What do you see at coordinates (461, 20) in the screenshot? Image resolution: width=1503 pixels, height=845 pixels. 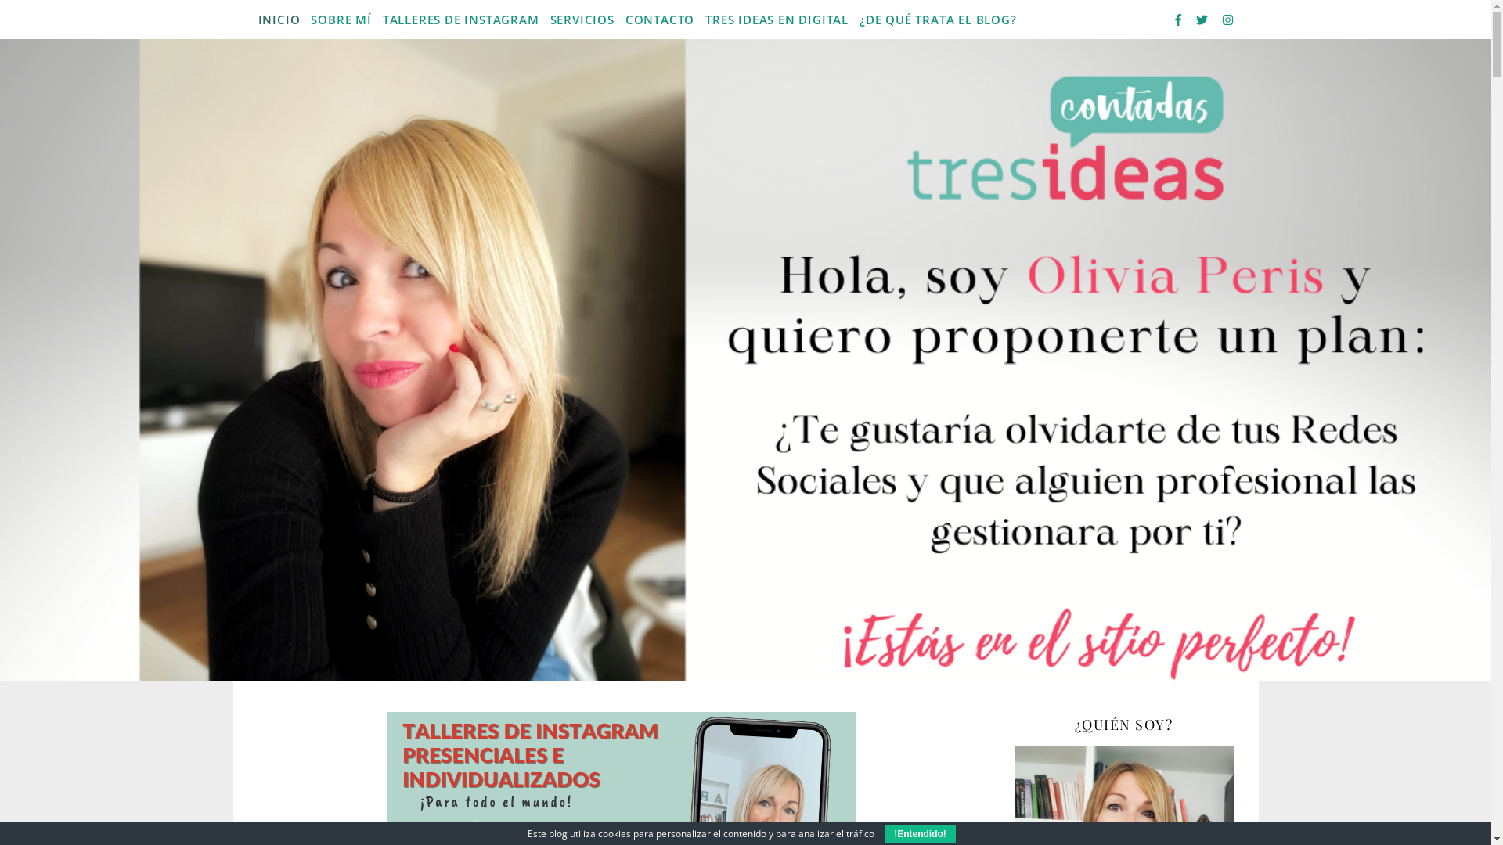 I see `TALLERES DE INSTAGRAM` at bounding box center [461, 20].